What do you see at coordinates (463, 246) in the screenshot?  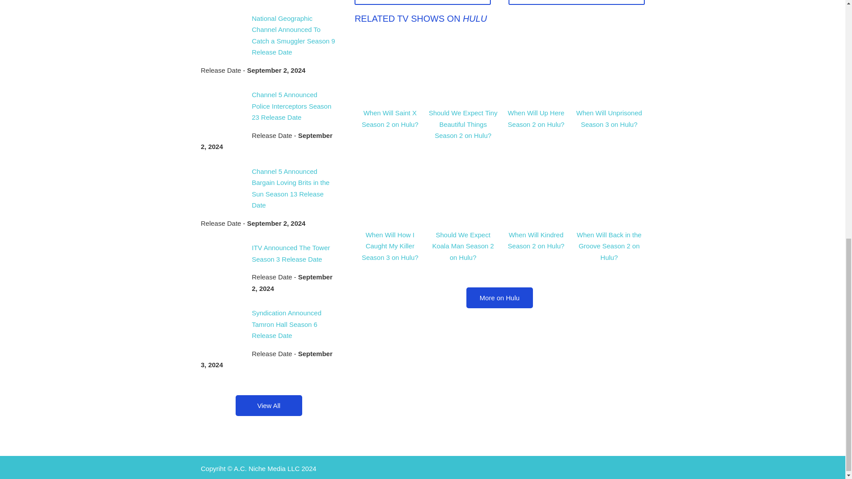 I see `Should We Expect Koala Man Season 2 on Hulu?` at bounding box center [463, 246].